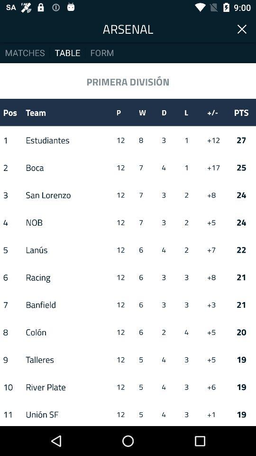 The image size is (256, 456). What do you see at coordinates (25, 52) in the screenshot?
I see `turn on icon next to table item` at bounding box center [25, 52].